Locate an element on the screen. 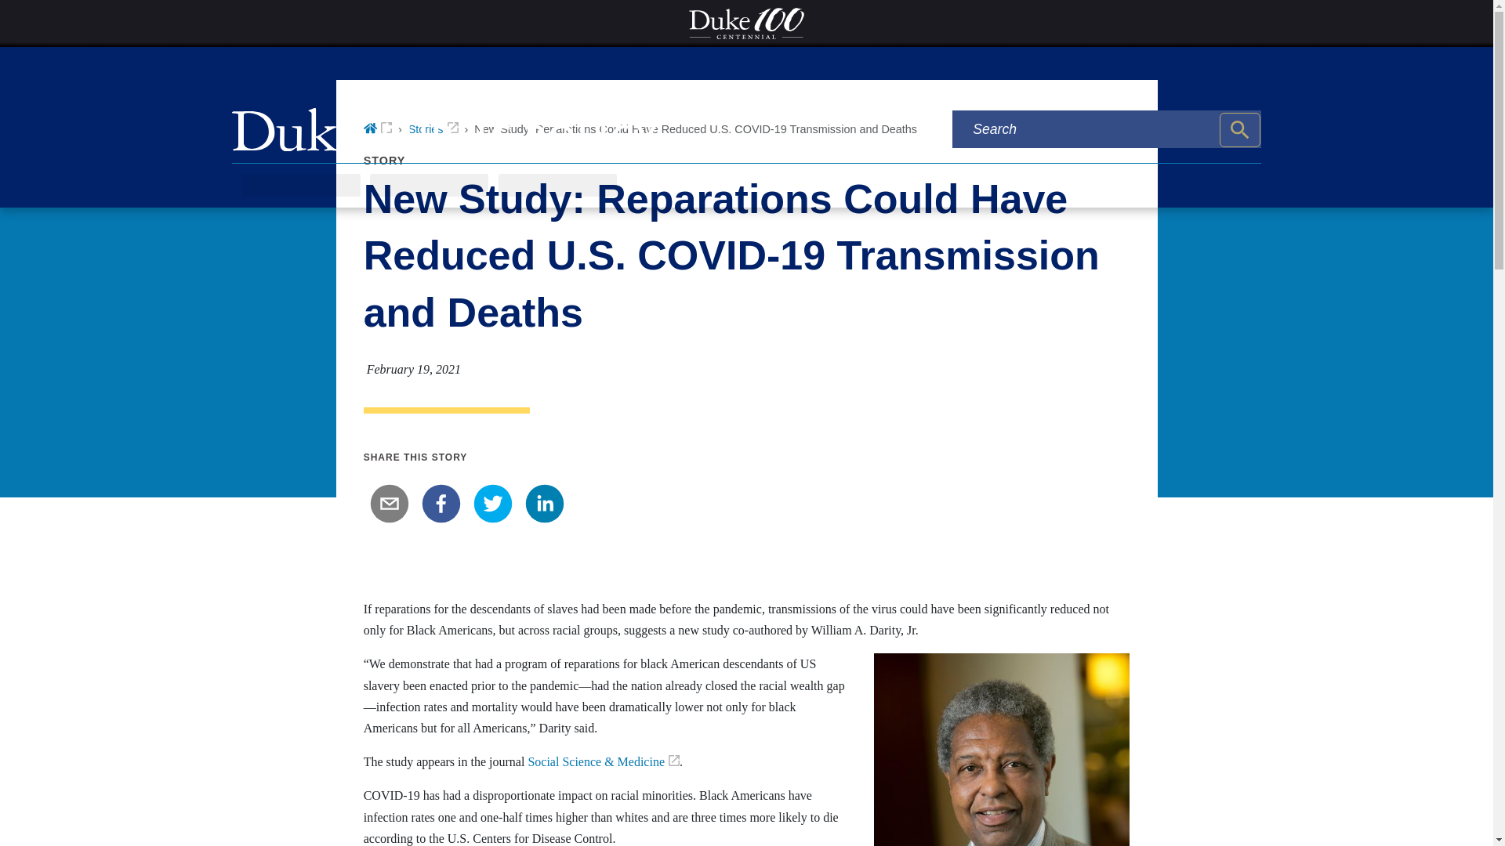 Image resolution: width=1505 pixels, height=846 pixels. Home is located at coordinates (378, 128).